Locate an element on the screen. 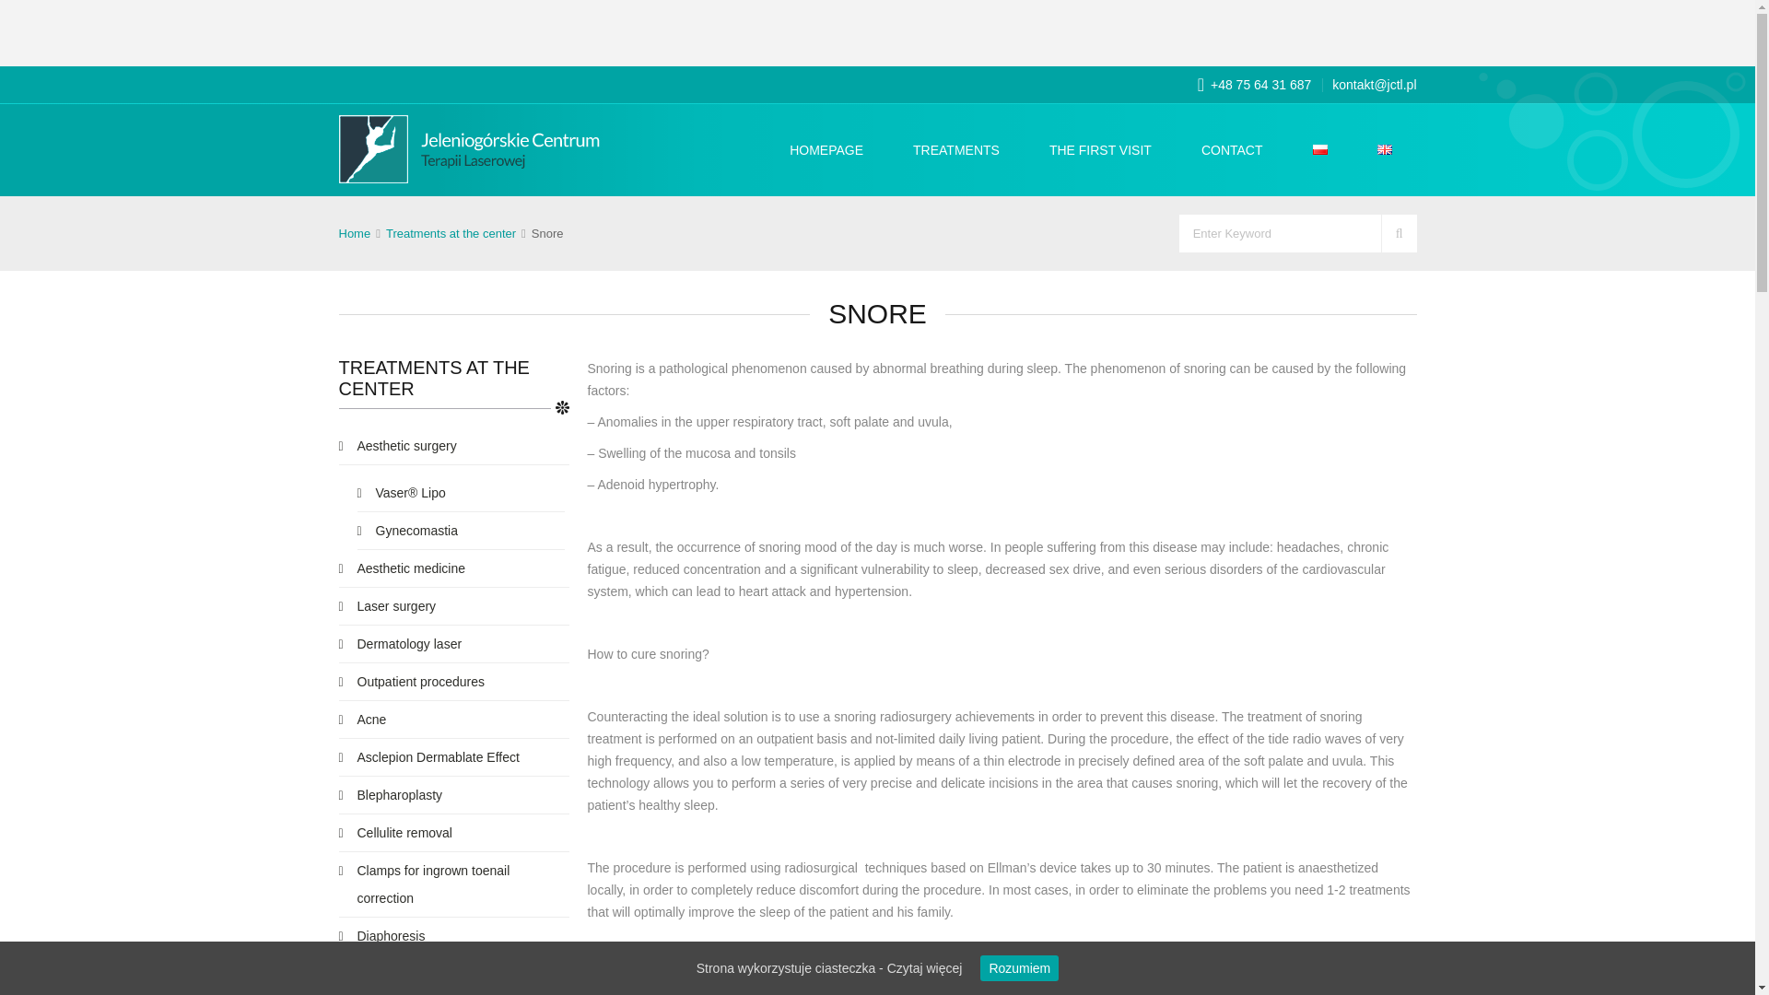 This screenshot has height=995, width=1769. Laser surgery is located at coordinates (454, 608).